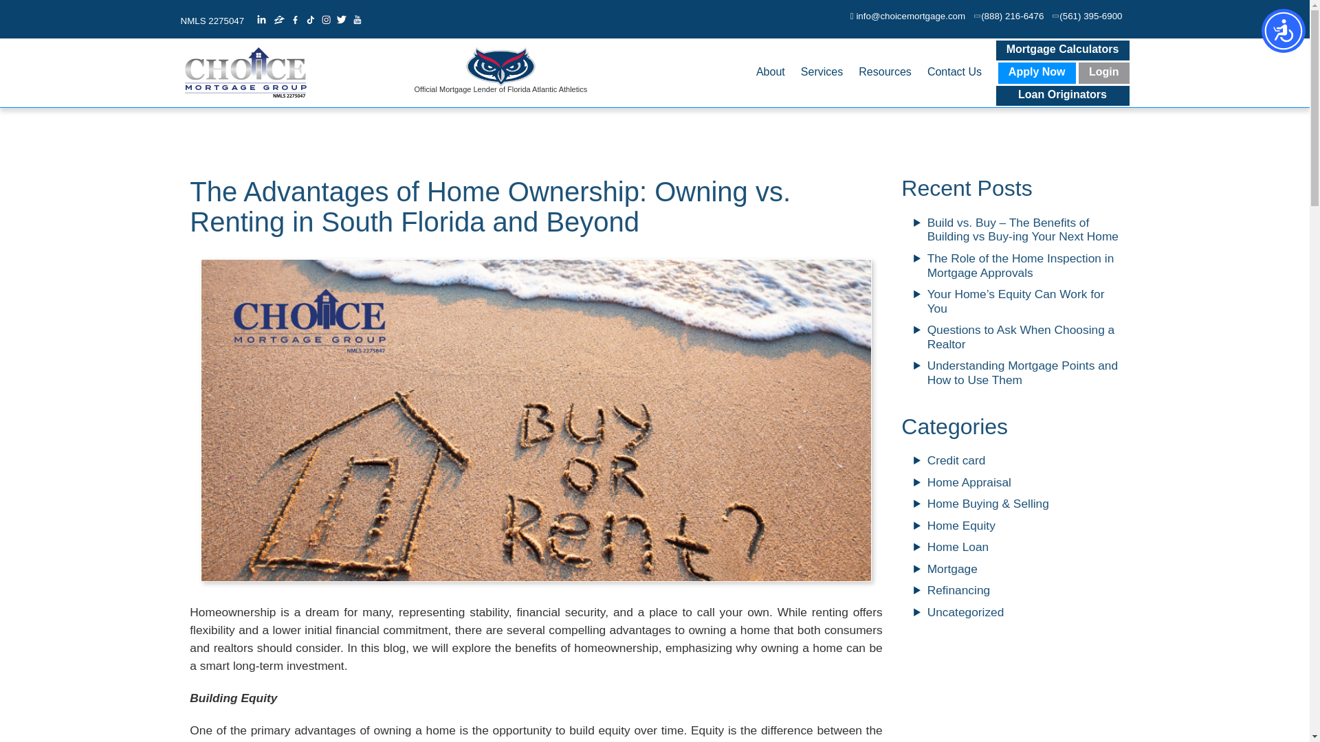 The image size is (1320, 742). Describe the element at coordinates (1061, 96) in the screenshot. I see `Loan Originators` at that location.